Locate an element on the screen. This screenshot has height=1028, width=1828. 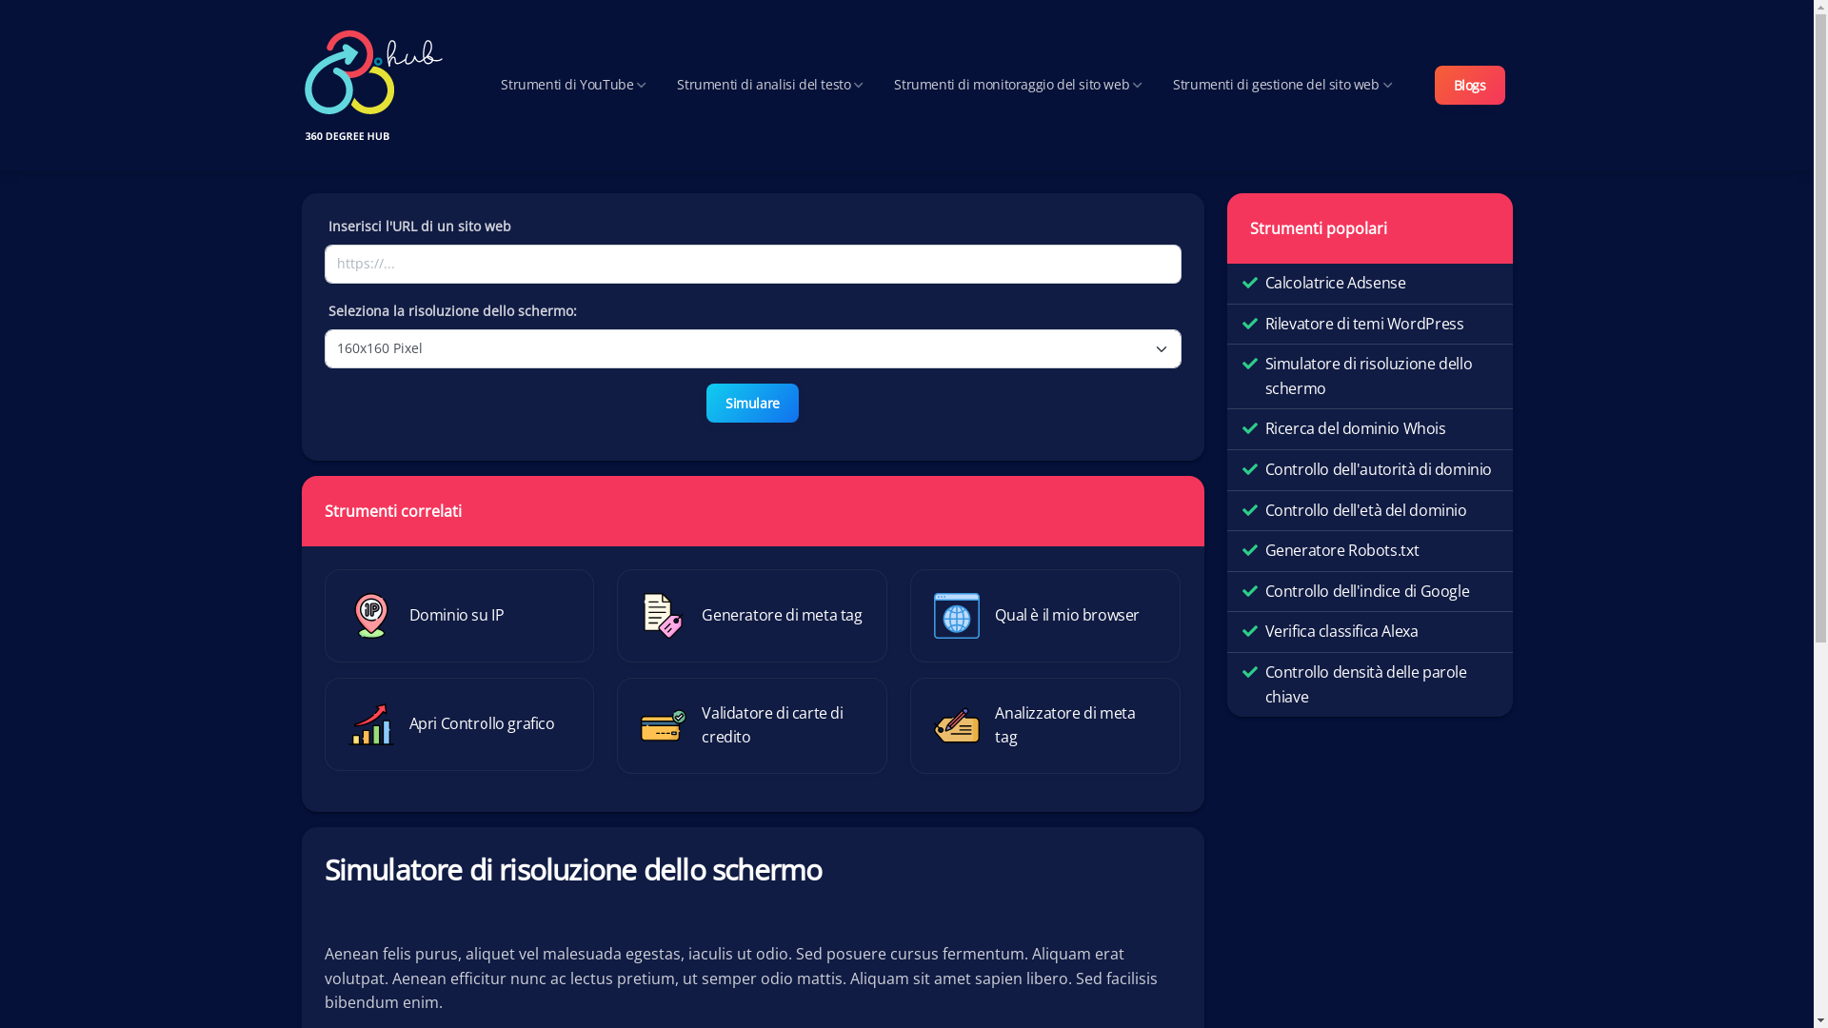
Simulare is located at coordinates (752, 404).